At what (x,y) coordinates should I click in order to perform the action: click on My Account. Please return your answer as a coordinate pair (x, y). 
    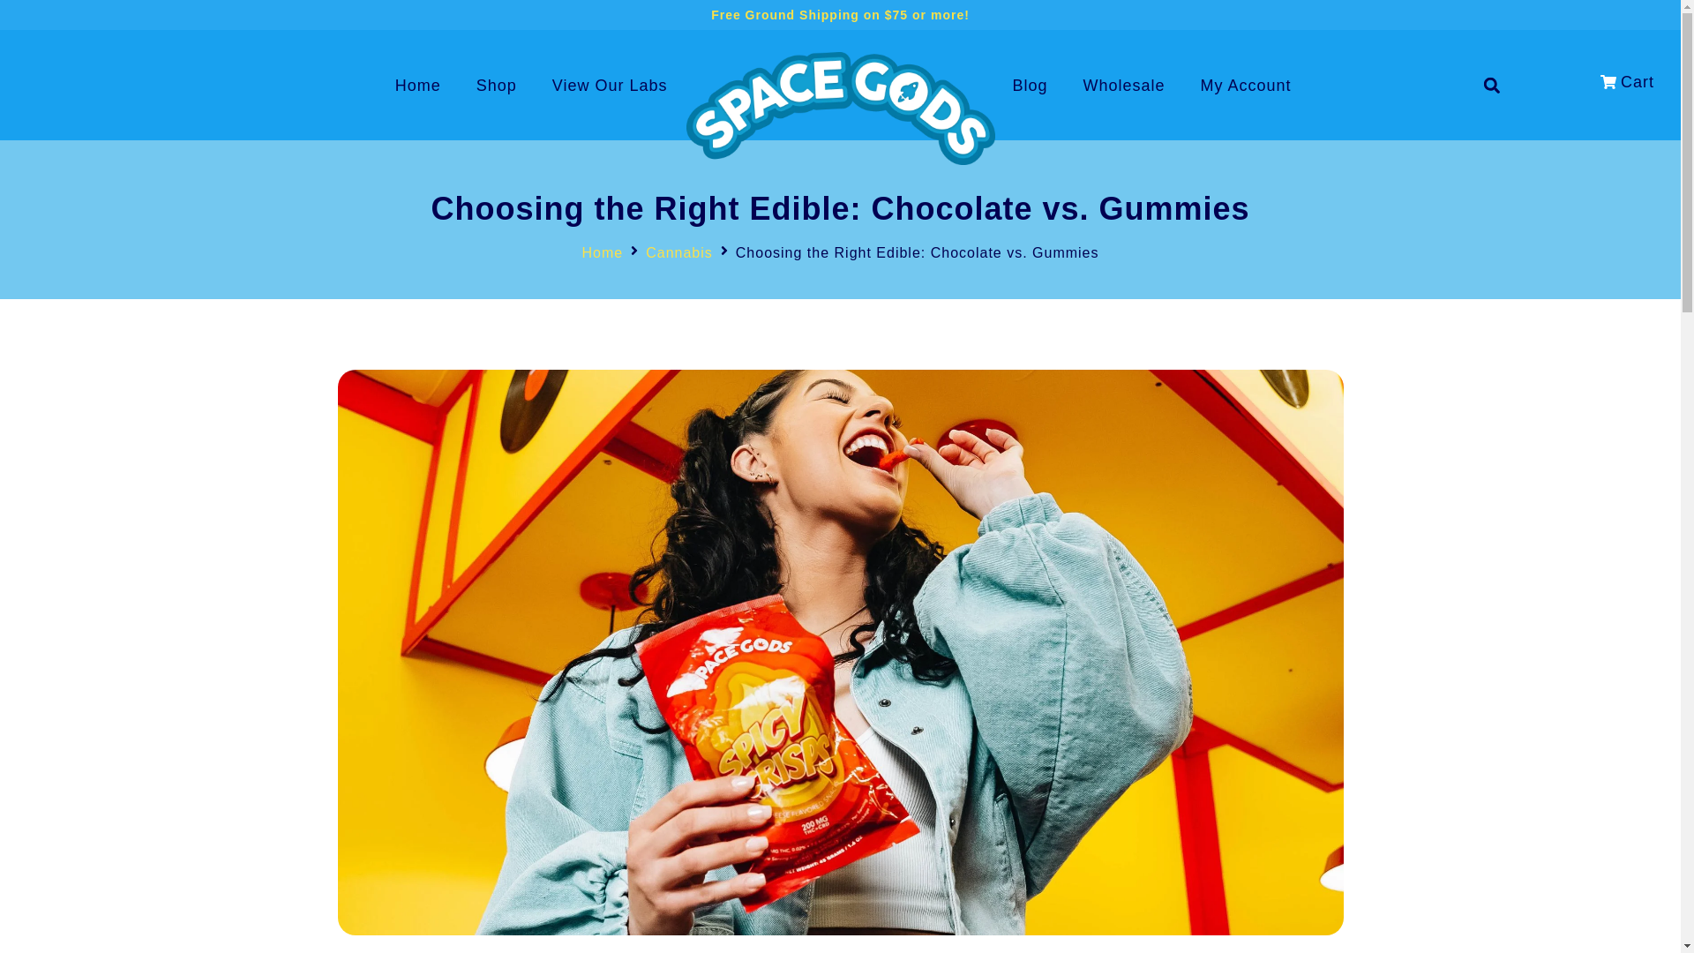
    Looking at the image, I should click on (1246, 85).